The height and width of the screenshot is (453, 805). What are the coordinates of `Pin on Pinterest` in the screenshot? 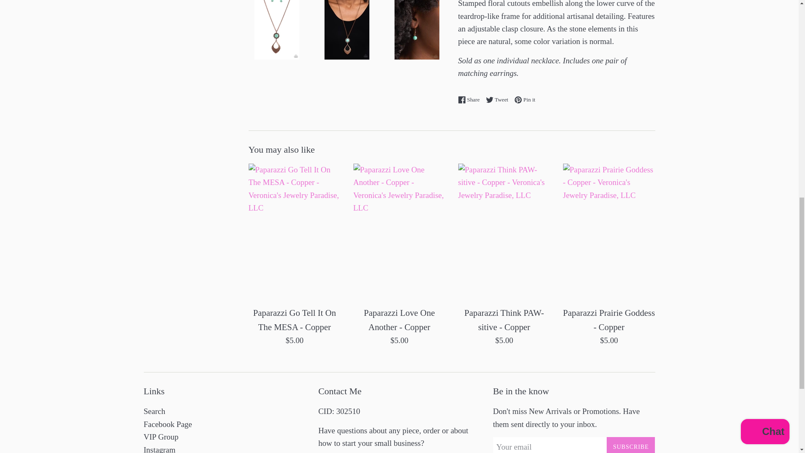 It's located at (499, 99).